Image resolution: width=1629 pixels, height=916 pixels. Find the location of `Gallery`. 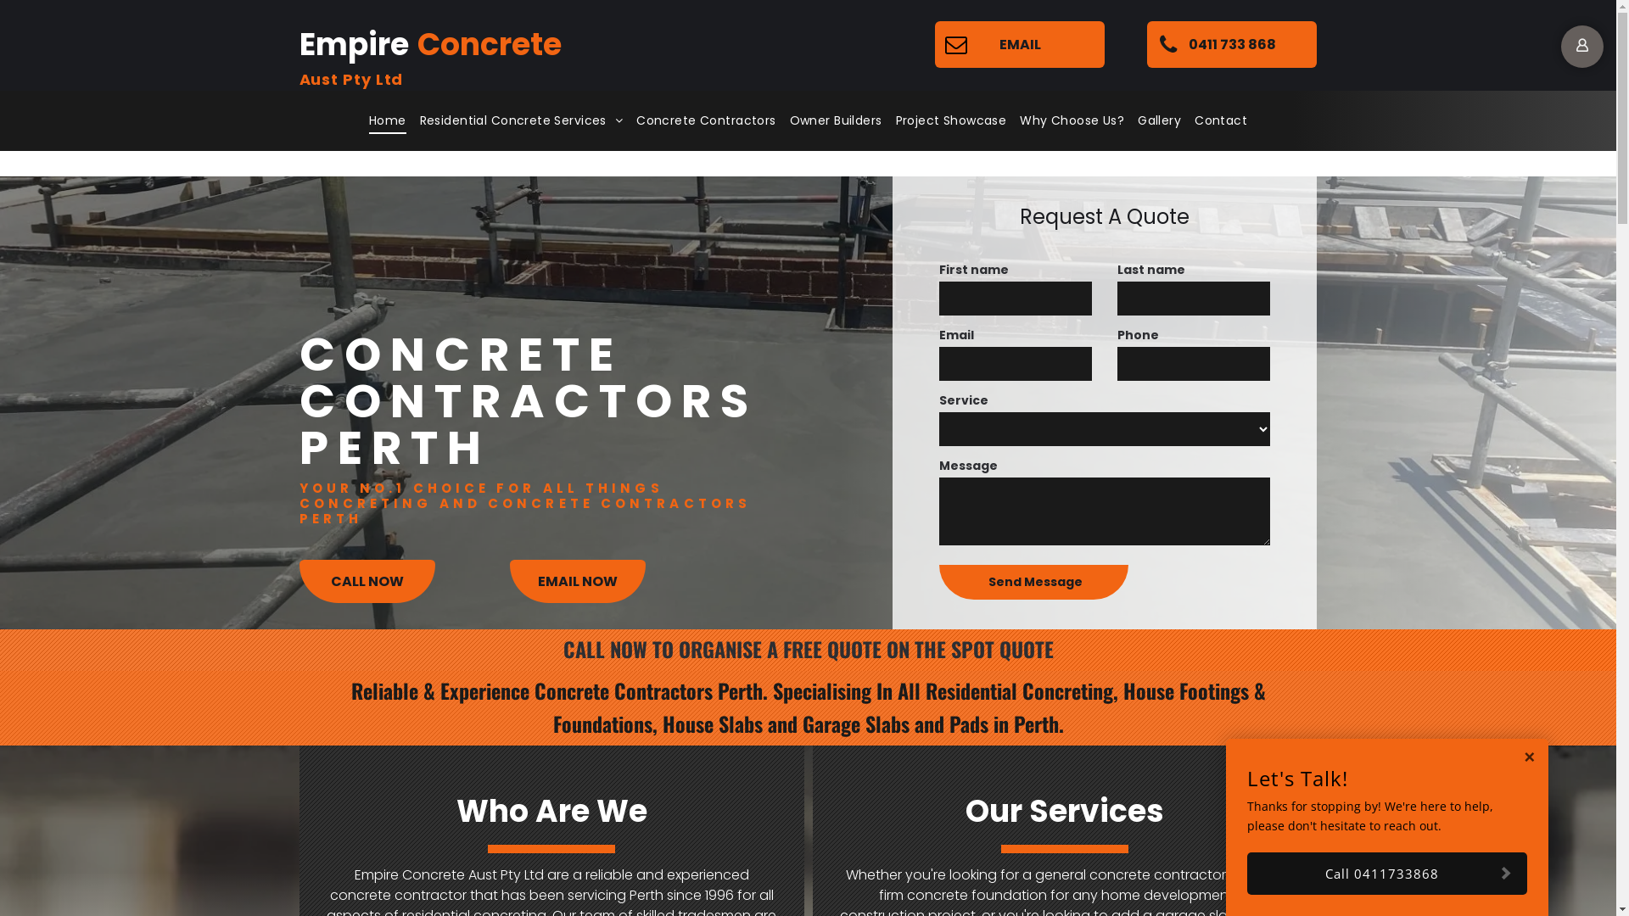

Gallery is located at coordinates (1159, 120).